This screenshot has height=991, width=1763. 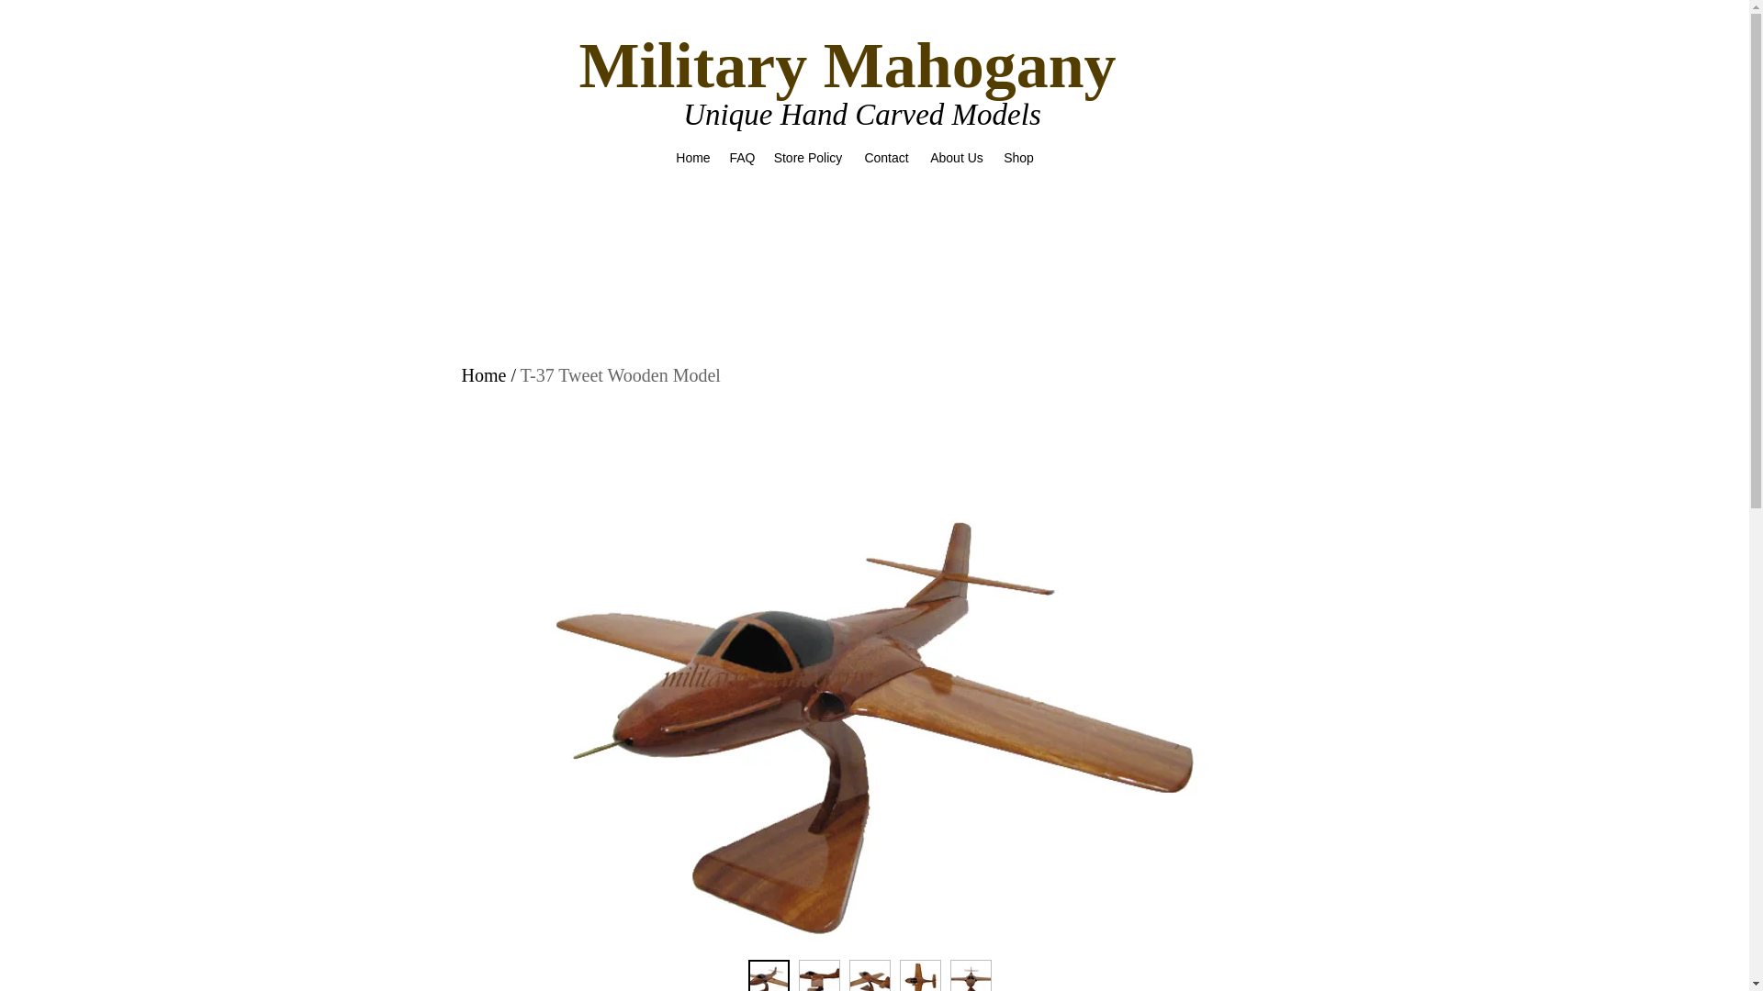 What do you see at coordinates (621, 375) in the screenshot?
I see `T-37 Tweet Wooden Model` at bounding box center [621, 375].